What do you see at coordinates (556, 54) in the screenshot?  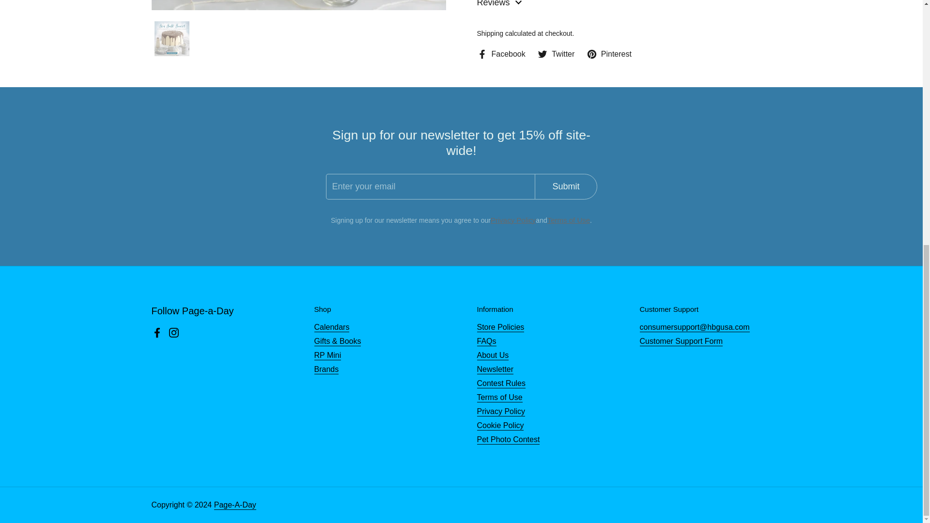 I see `Share on twitter` at bounding box center [556, 54].